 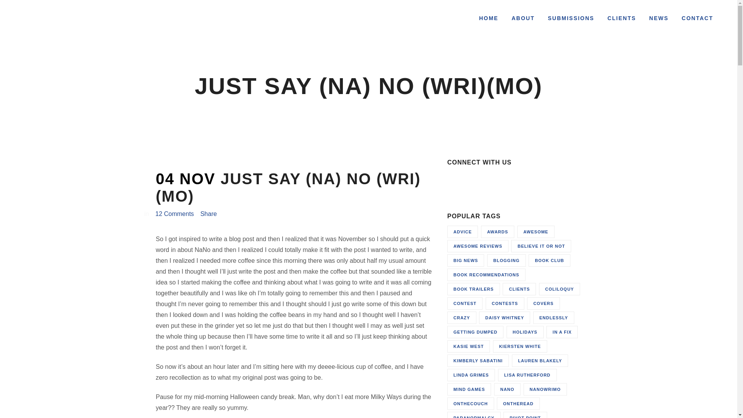 I want to click on ABOUT, so click(x=523, y=19).